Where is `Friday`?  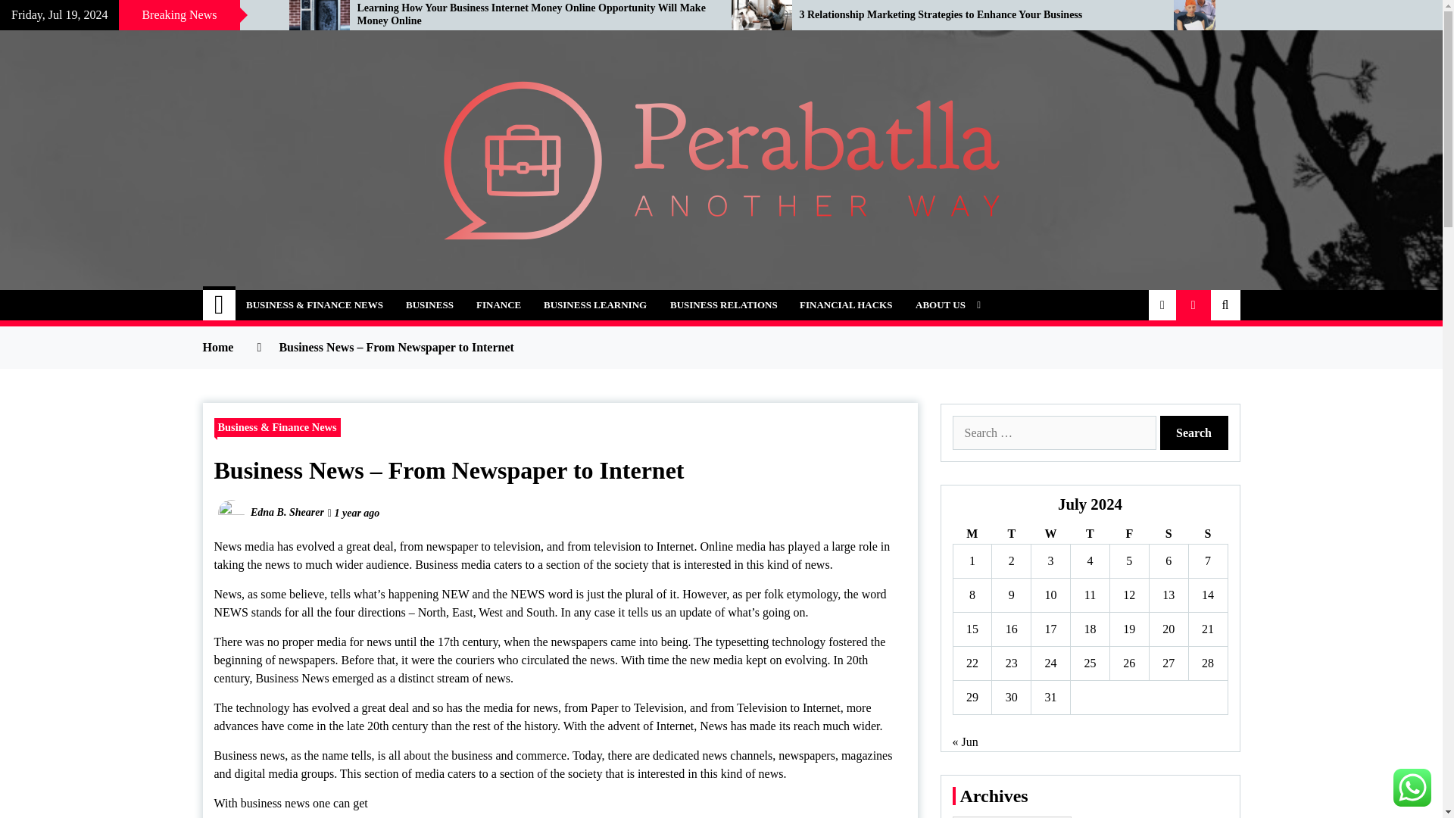 Friday is located at coordinates (1128, 535).